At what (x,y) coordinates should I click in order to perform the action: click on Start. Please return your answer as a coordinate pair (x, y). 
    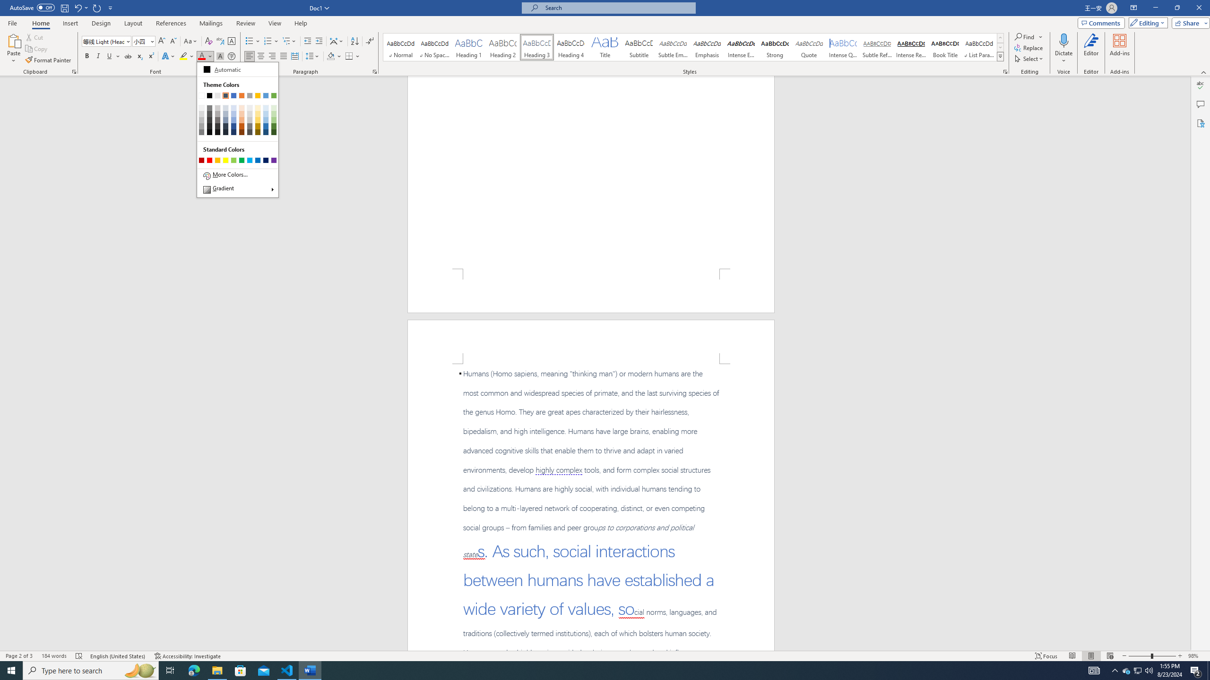
    Looking at the image, I should click on (1126, 671).